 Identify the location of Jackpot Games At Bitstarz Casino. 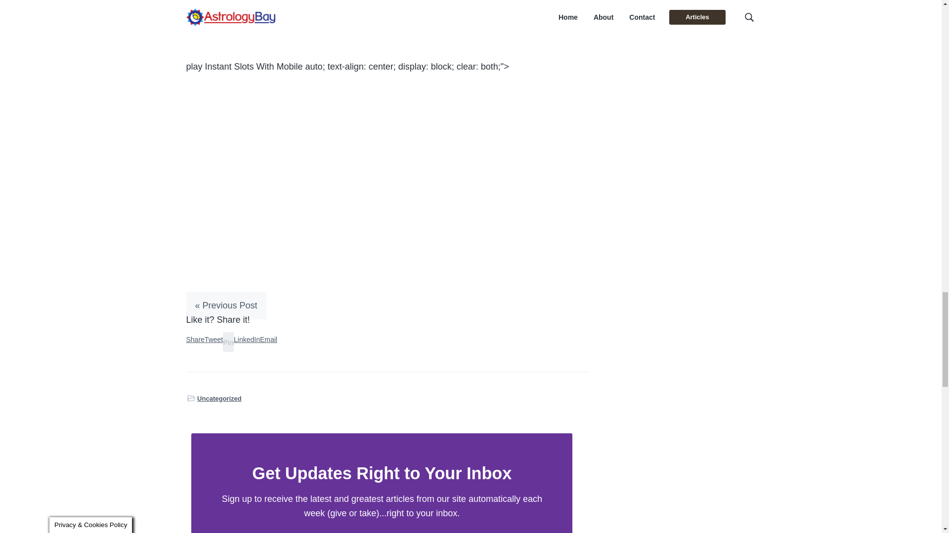
(253, 26).